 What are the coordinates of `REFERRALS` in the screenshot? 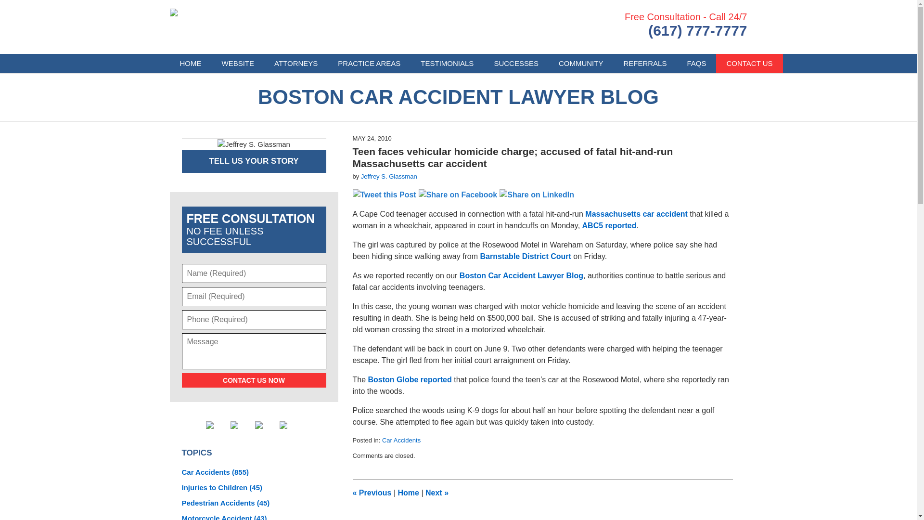 It's located at (645, 64).